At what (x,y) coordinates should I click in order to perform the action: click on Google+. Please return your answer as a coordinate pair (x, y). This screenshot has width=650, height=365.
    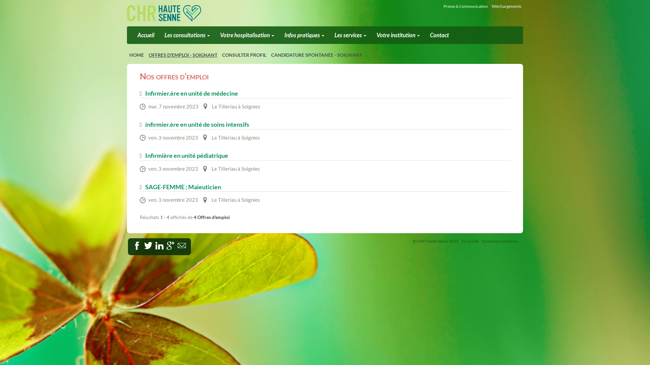
    Looking at the image, I should click on (177, 244).